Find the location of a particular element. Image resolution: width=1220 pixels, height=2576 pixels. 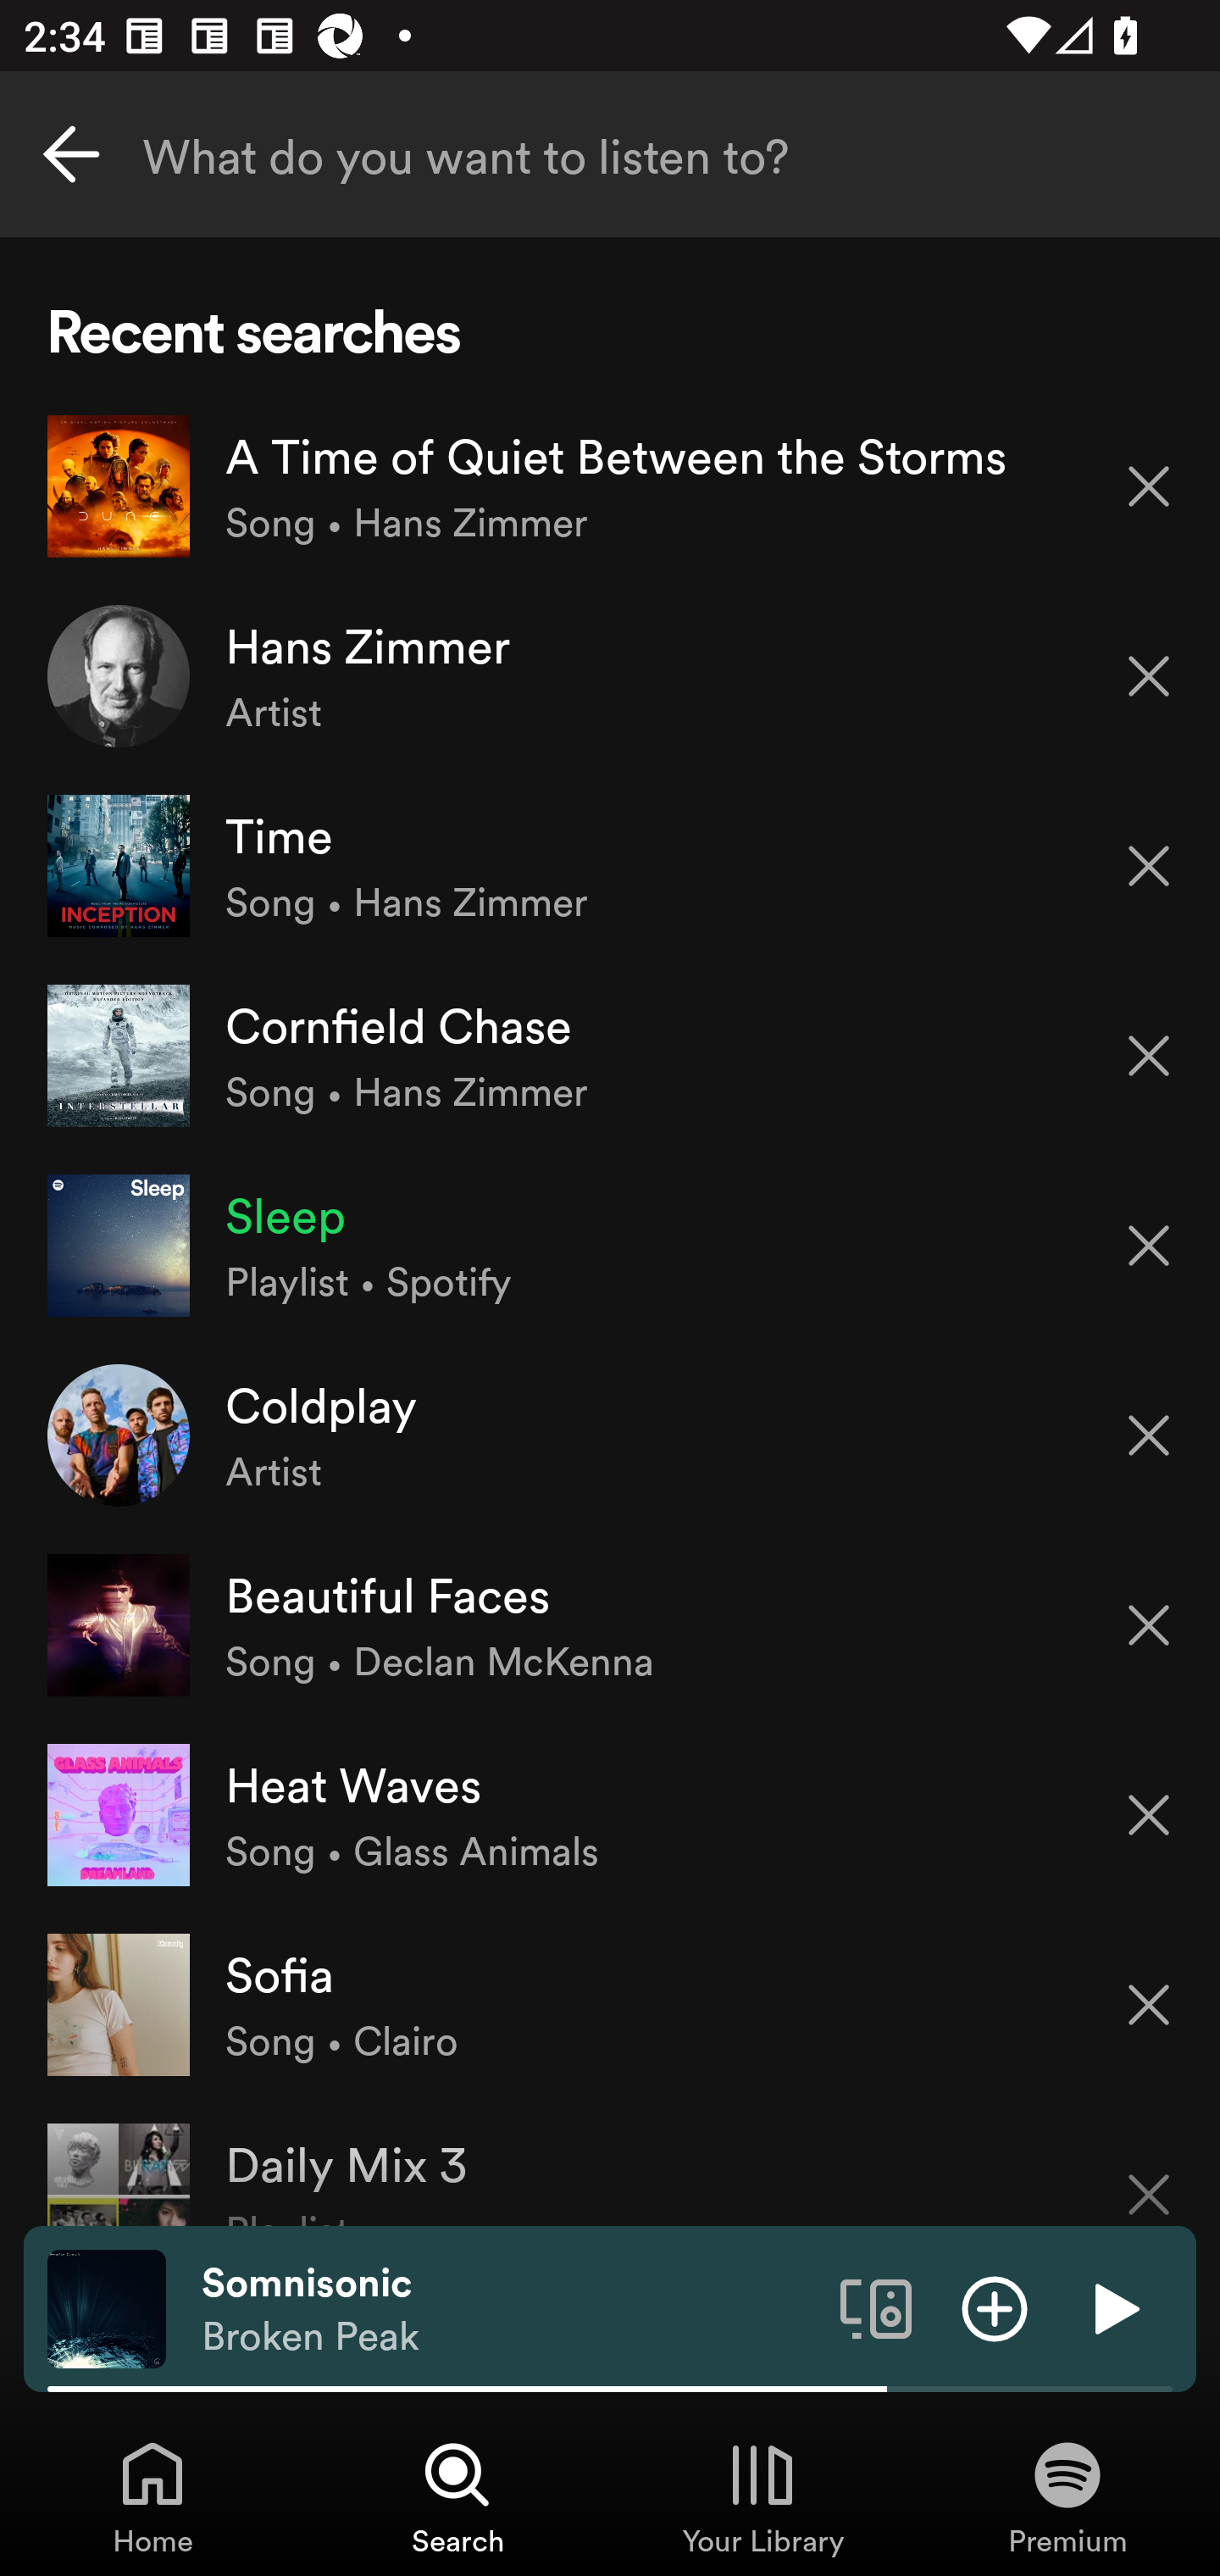

Home, Tab 1 of 4 Home Home is located at coordinates (152, 2496).